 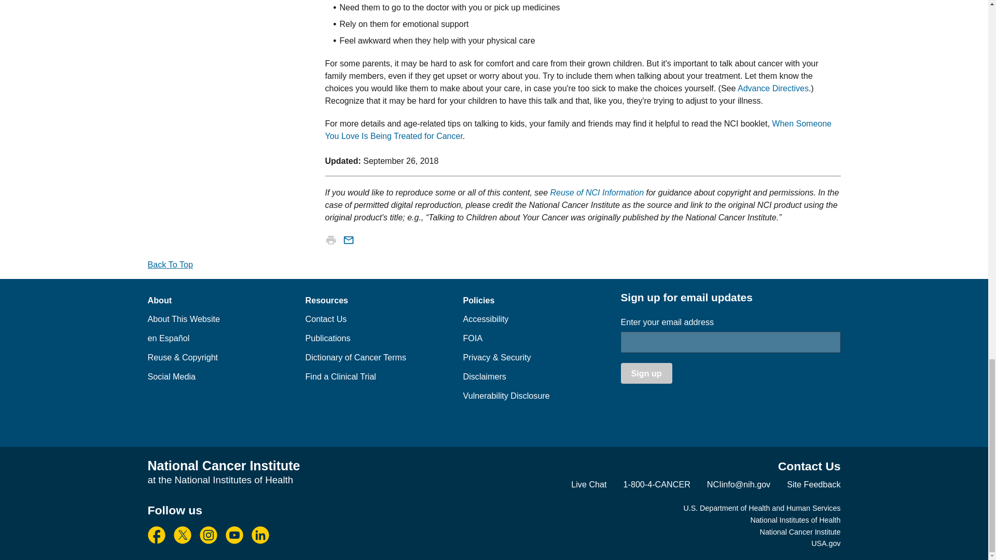 What do you see at coordinates (184, 318) in the screenshot?
I see `About This Website` at bounding box center [184, 318].